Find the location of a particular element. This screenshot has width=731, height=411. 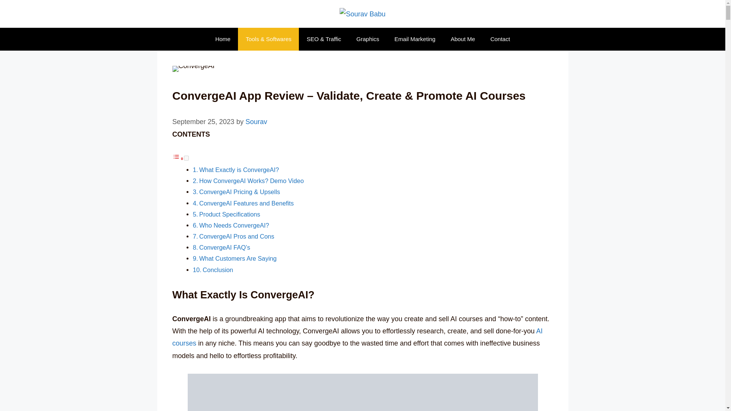

How ConvergeAI Works? Demo Video is located at coordinates (251, 180).